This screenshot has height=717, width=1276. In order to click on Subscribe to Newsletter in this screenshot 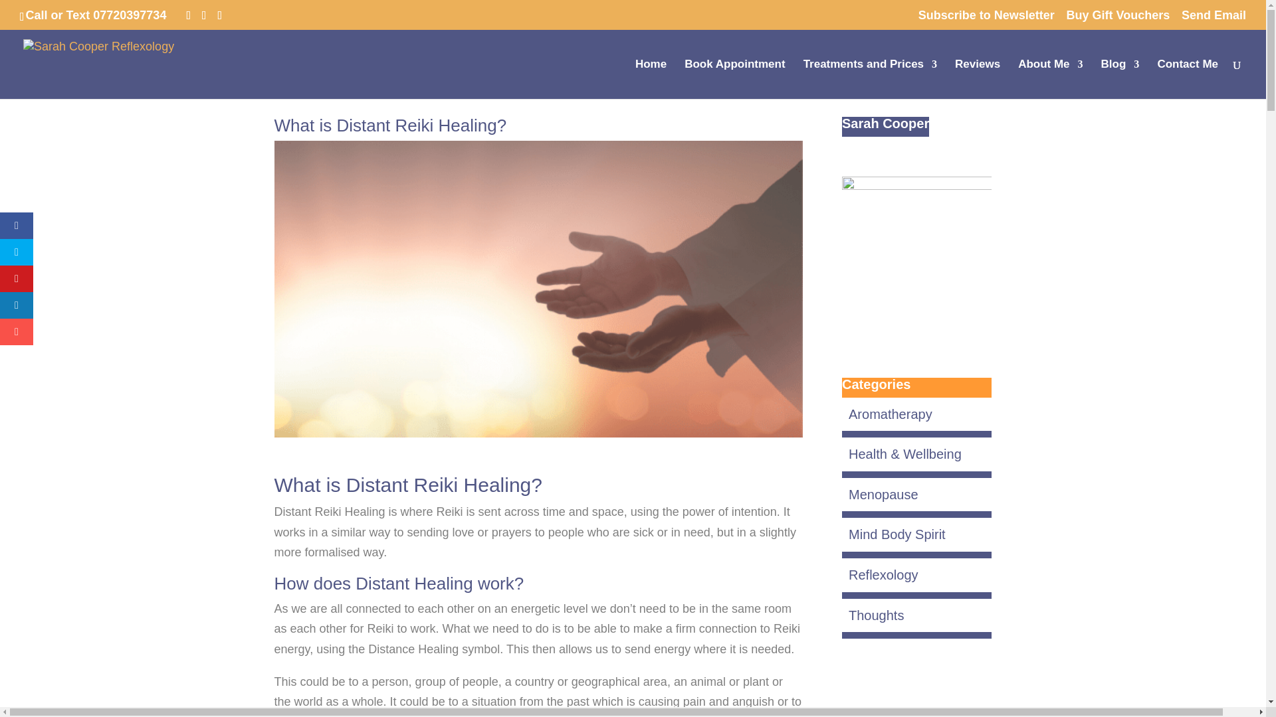, I will do `click(986, 20)`.